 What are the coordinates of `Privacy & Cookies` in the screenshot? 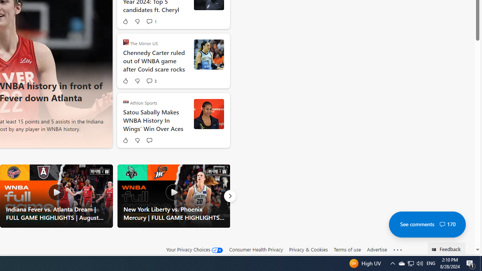 It's located at (308, 250).